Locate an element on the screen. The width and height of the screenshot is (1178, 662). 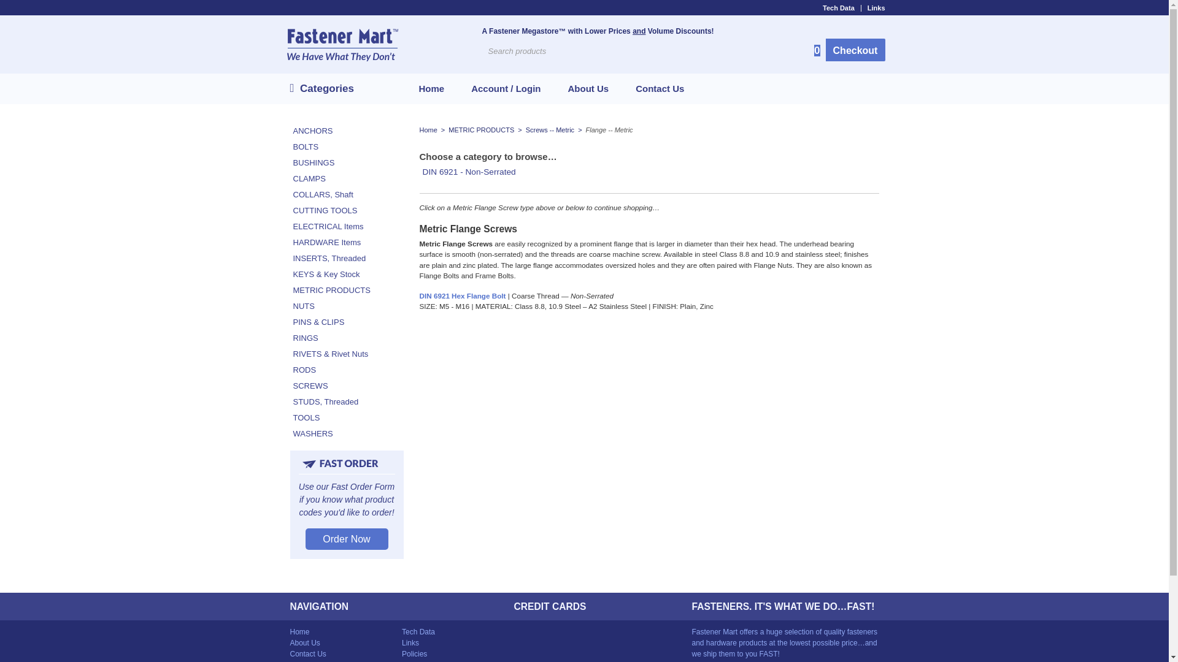
Screws -- Metric is located at coordinates (550, 130).